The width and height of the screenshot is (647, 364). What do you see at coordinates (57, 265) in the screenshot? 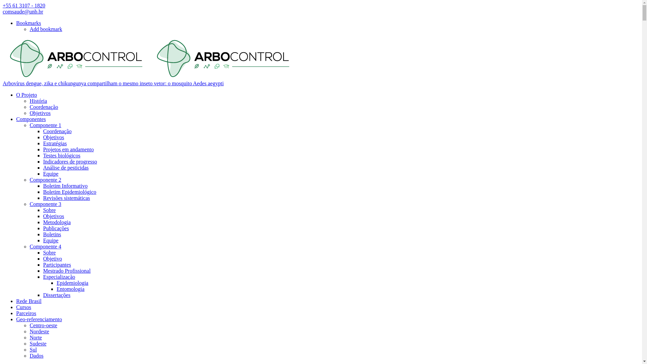
I see `Participantes` at bounding box center [57, 265].